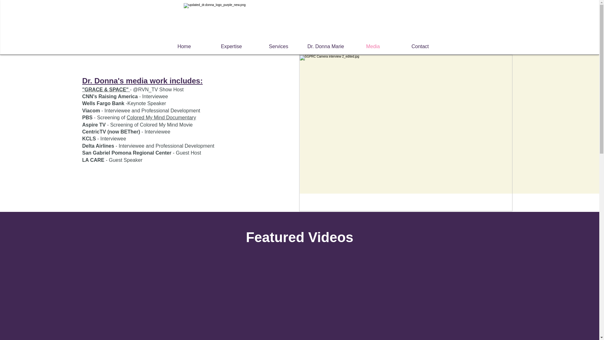  What do you see at coordinates (278, 46) in the screenshot?
I see `Services` at bounding box center [278, 46].